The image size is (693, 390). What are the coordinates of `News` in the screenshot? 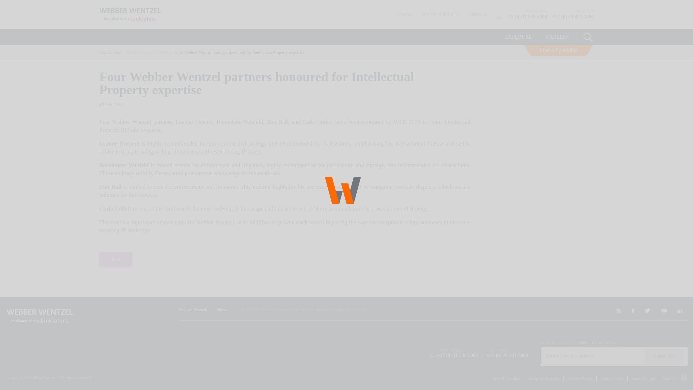 It's located at (222, 309).